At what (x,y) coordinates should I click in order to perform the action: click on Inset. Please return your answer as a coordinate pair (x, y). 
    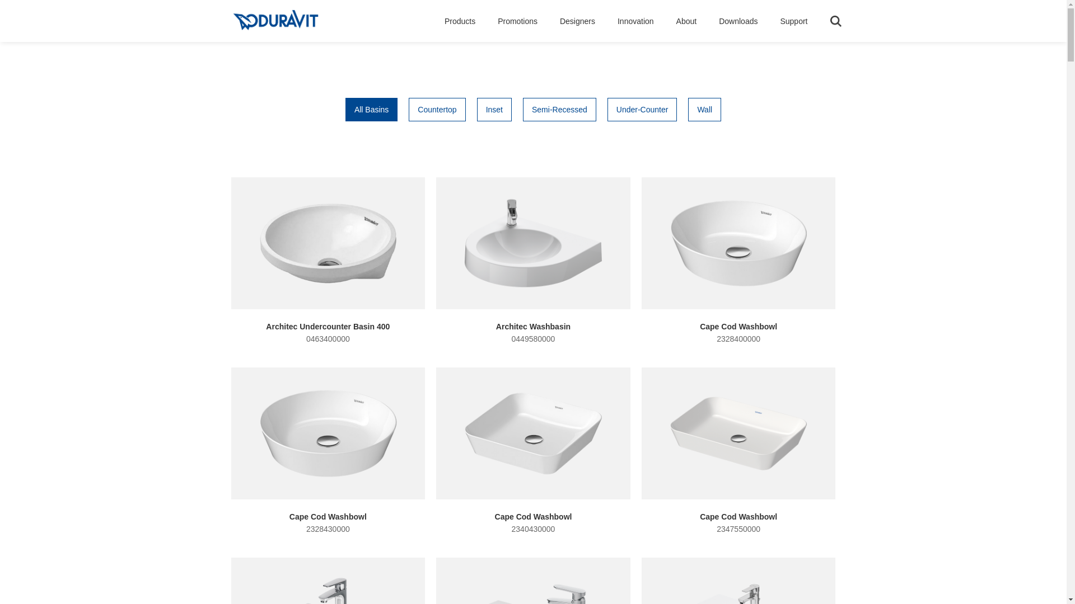
    Looking at the image, I should click on (494, 110).